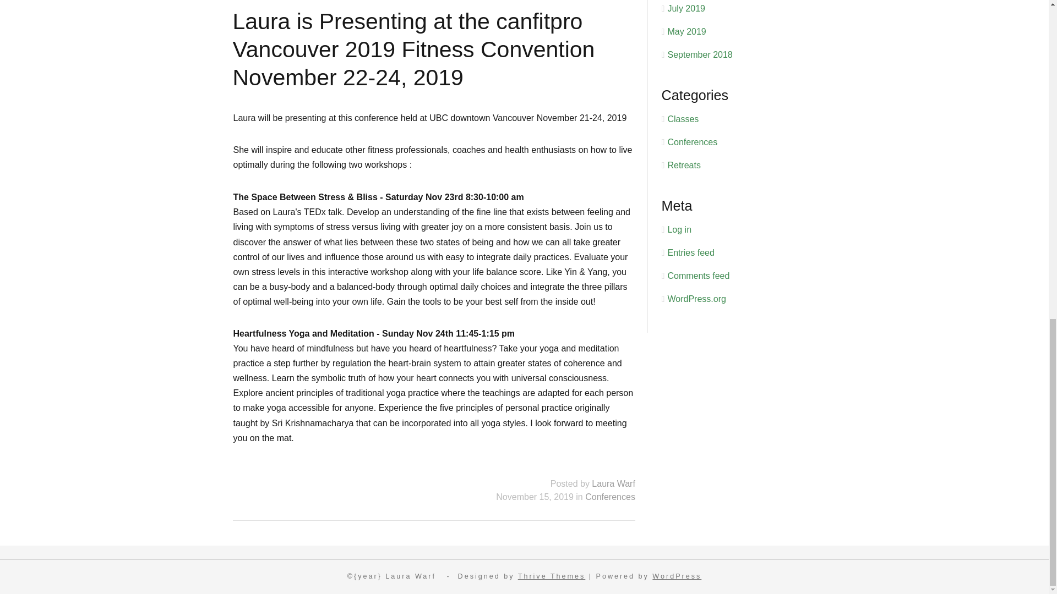 This screenshot has height=594, width=1057. I want to click on Comments feed, so click(698, 275).